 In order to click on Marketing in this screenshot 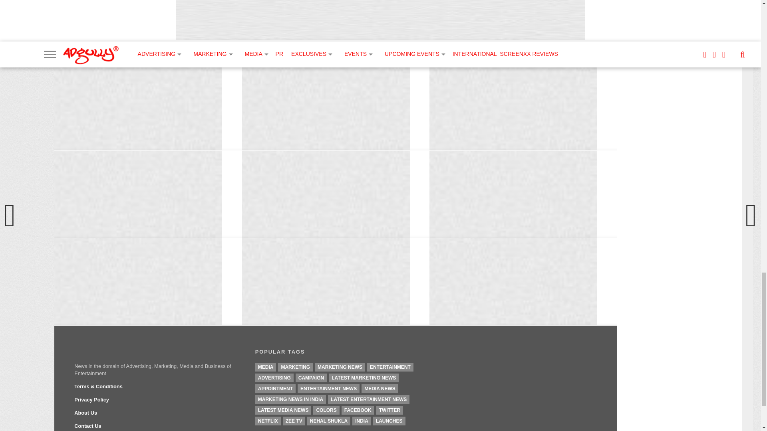, I will do `click(295, 367)`.